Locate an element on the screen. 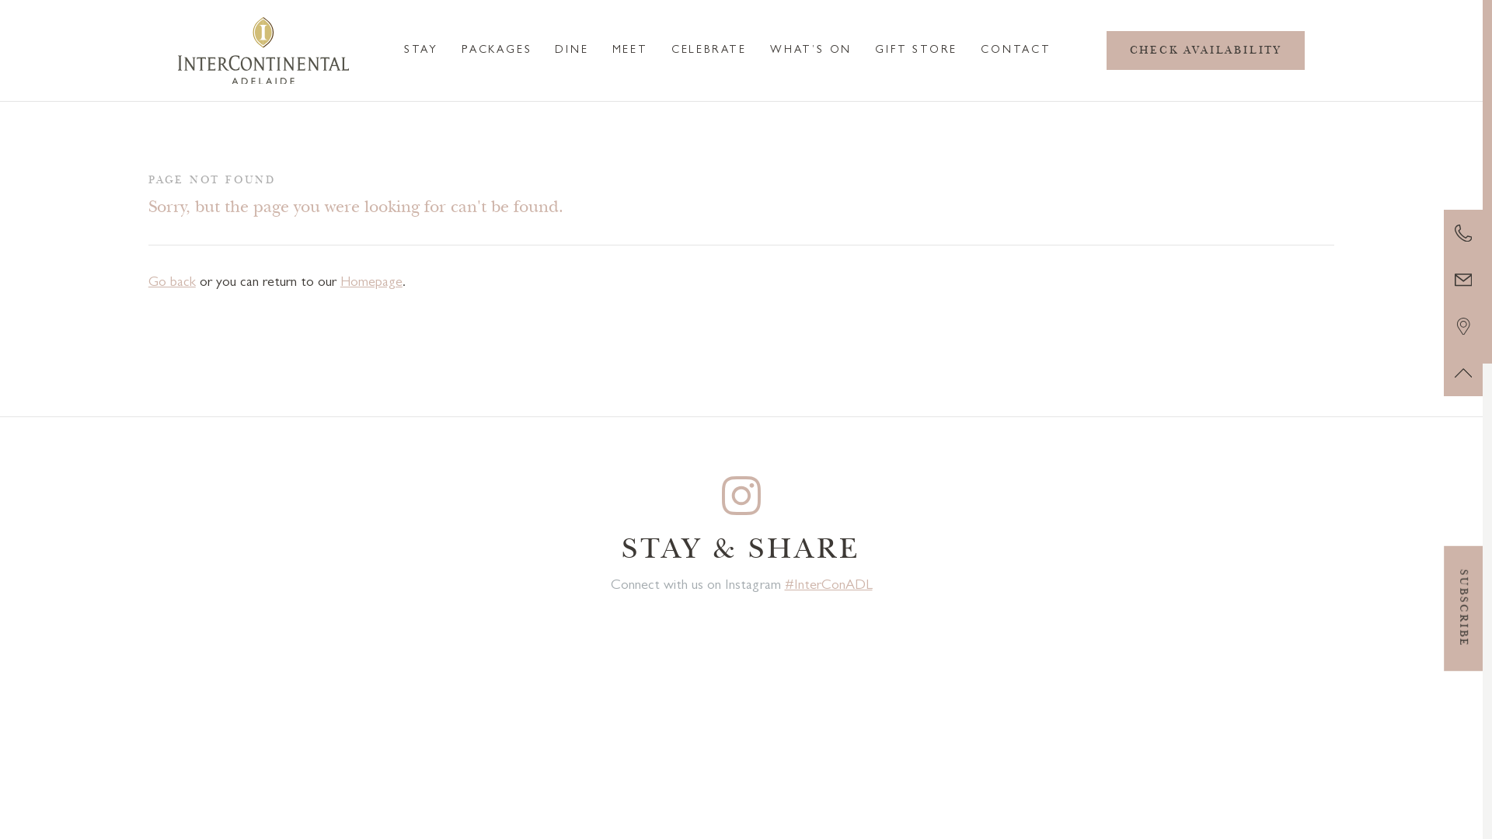 This screenshot has height=839, width=1492. STAY is located at coordinates (421, 50).